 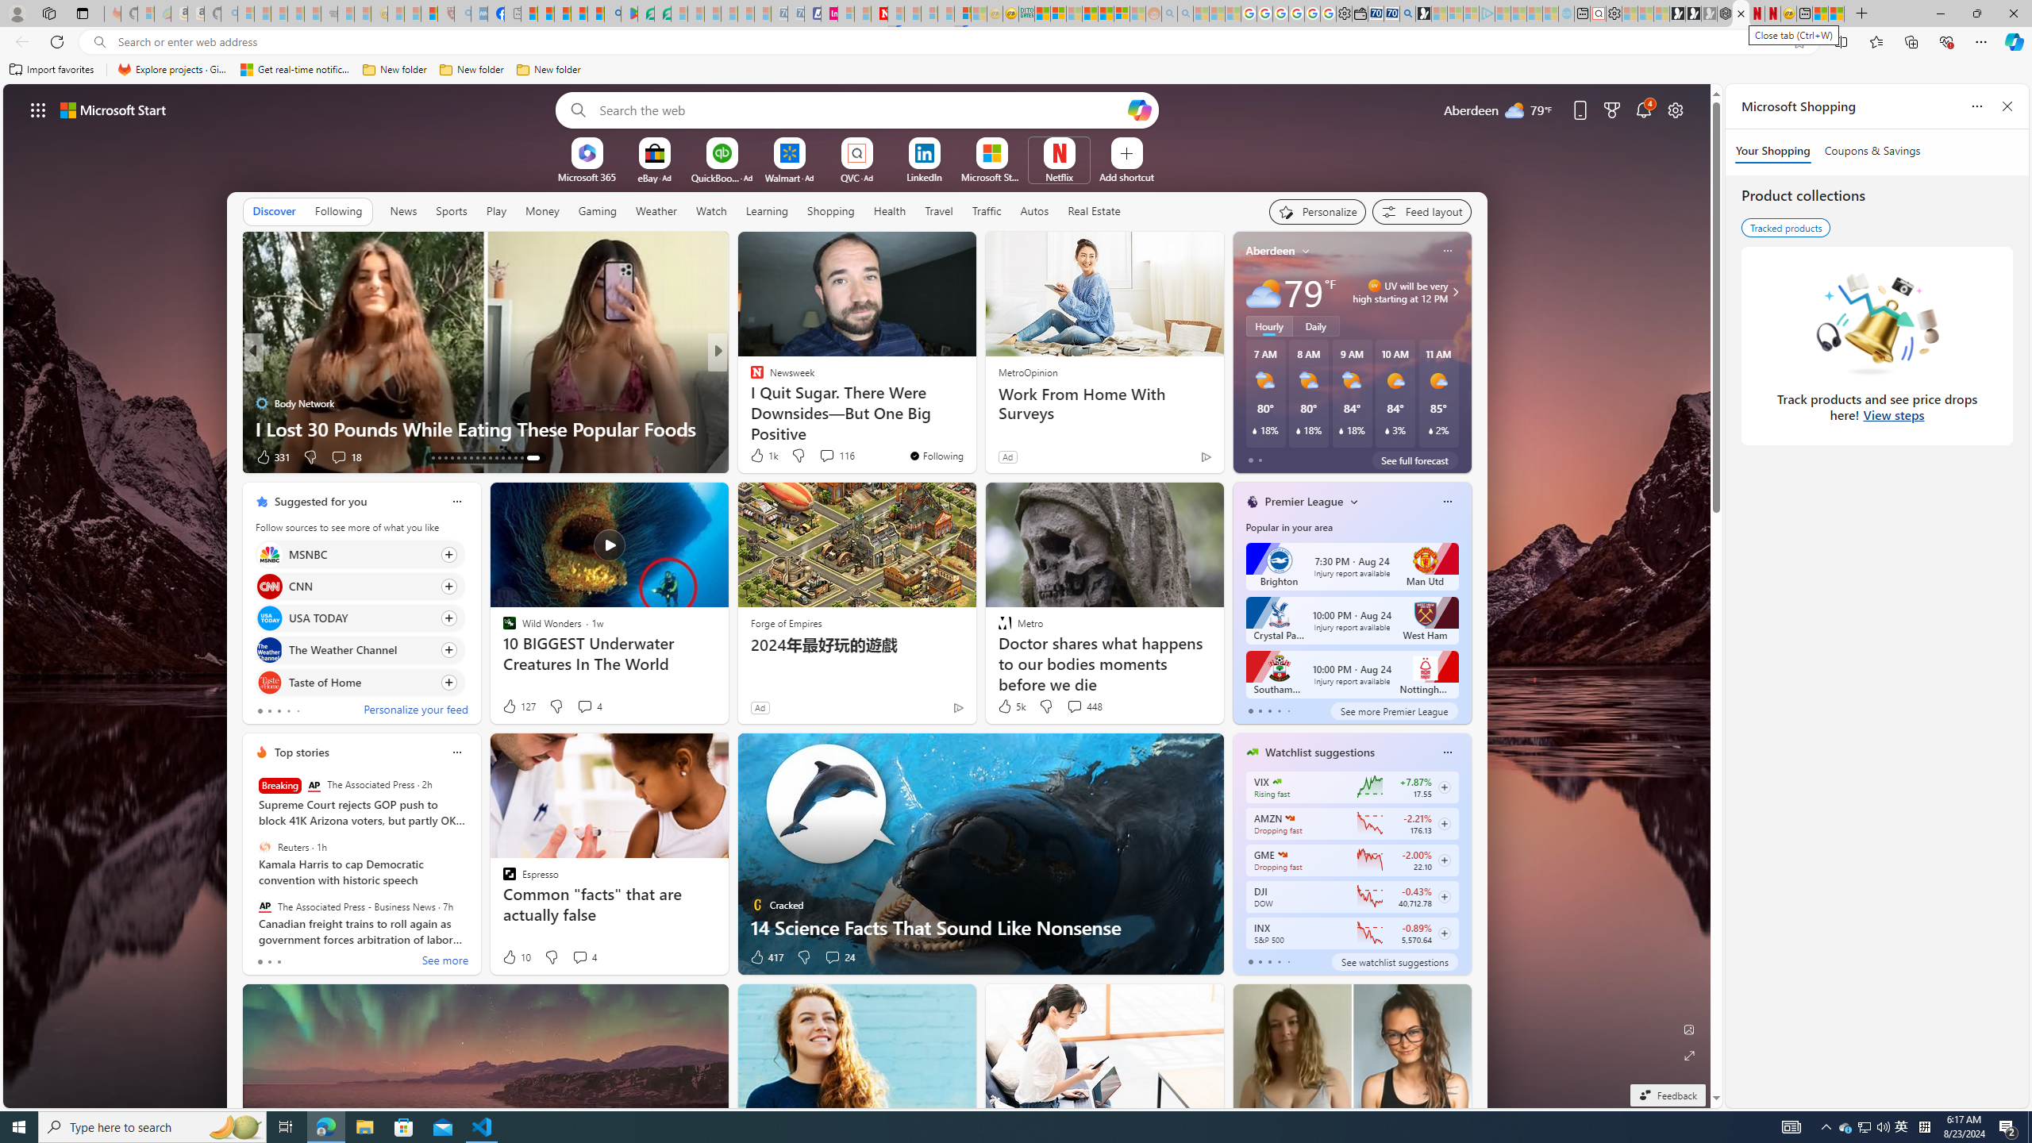 I want to click on AutomationID: tab-18, so click(x=464, y=458).